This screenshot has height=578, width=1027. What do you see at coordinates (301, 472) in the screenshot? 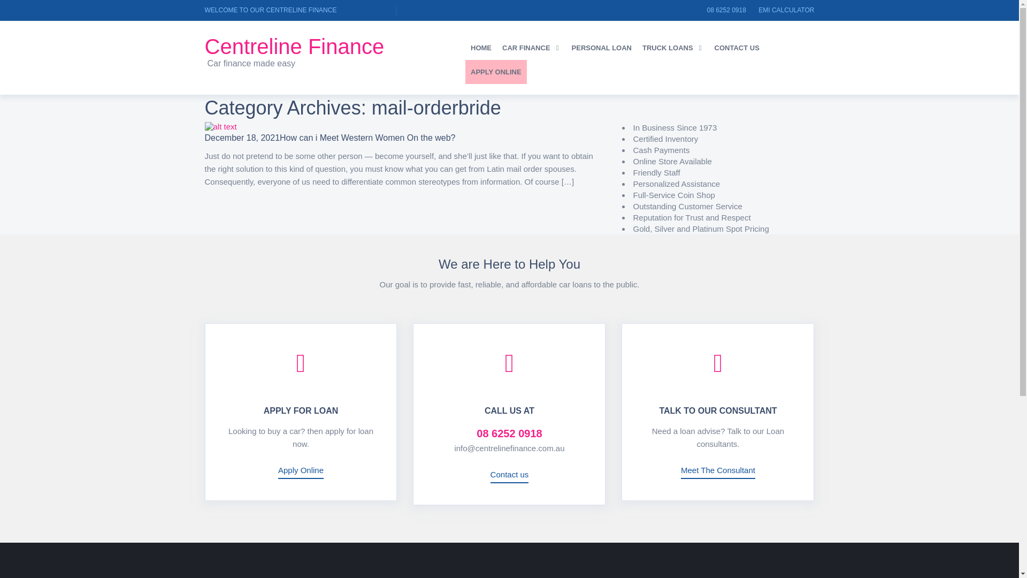
I see `Apply Online` at bounding box center [301, 472].